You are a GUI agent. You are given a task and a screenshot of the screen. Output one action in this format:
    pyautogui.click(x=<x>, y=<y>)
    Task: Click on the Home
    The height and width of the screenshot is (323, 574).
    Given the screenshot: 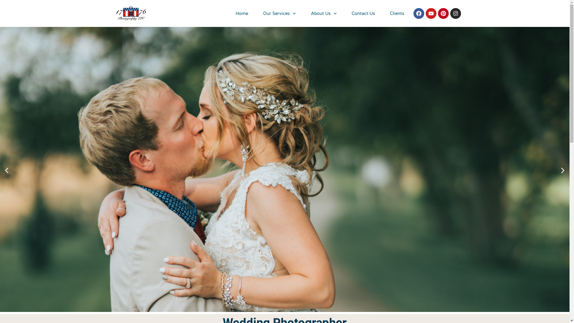 What is the action you would take?
    pyautogui.click(x=242, y=13)
    